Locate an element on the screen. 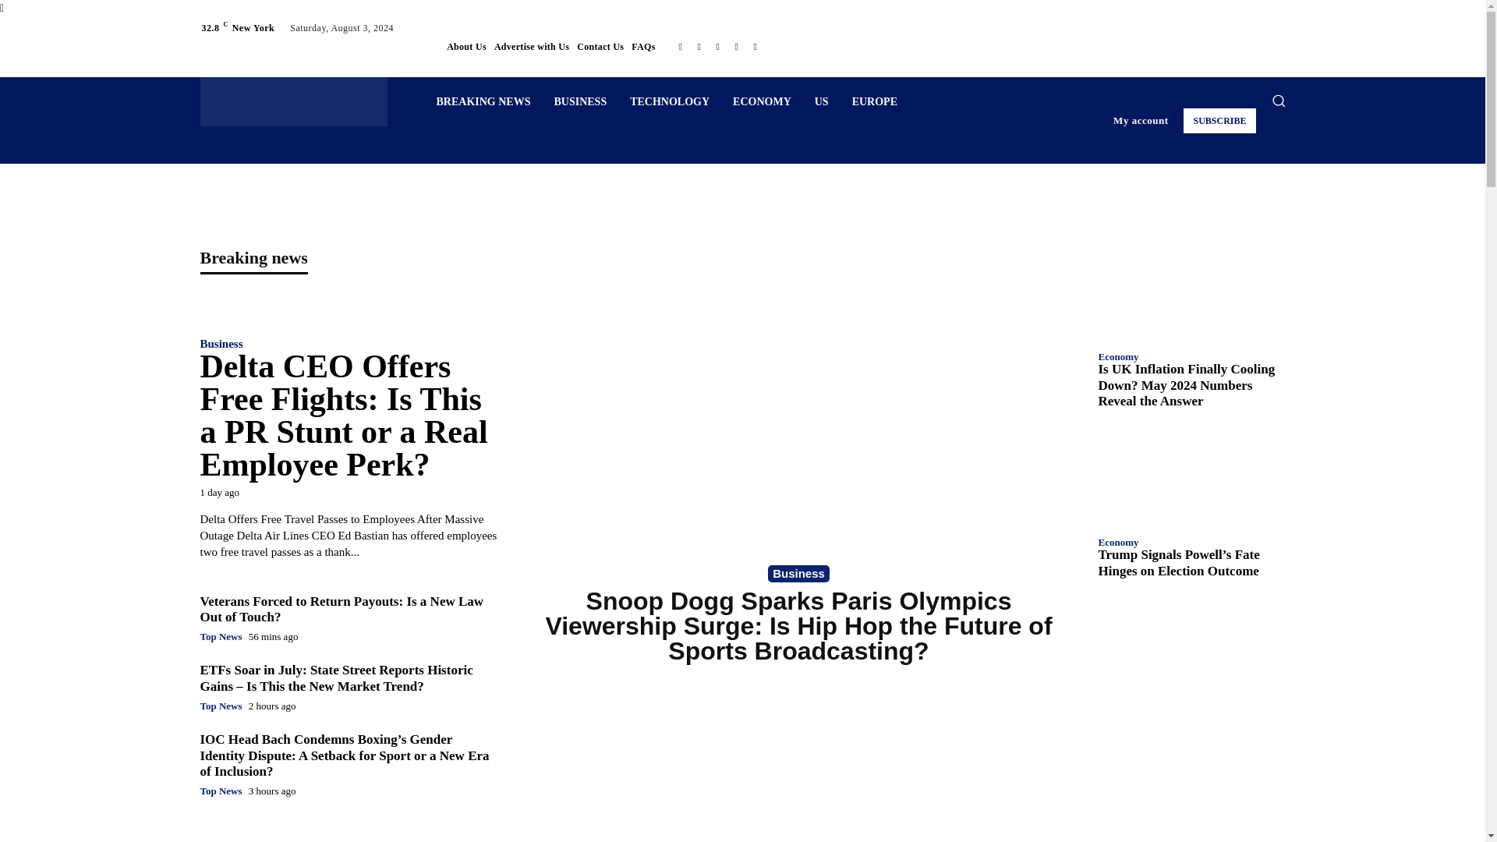 This screenshot has height=842, width=1497. TECHNOLOGY is located at coordinates (669, 101).